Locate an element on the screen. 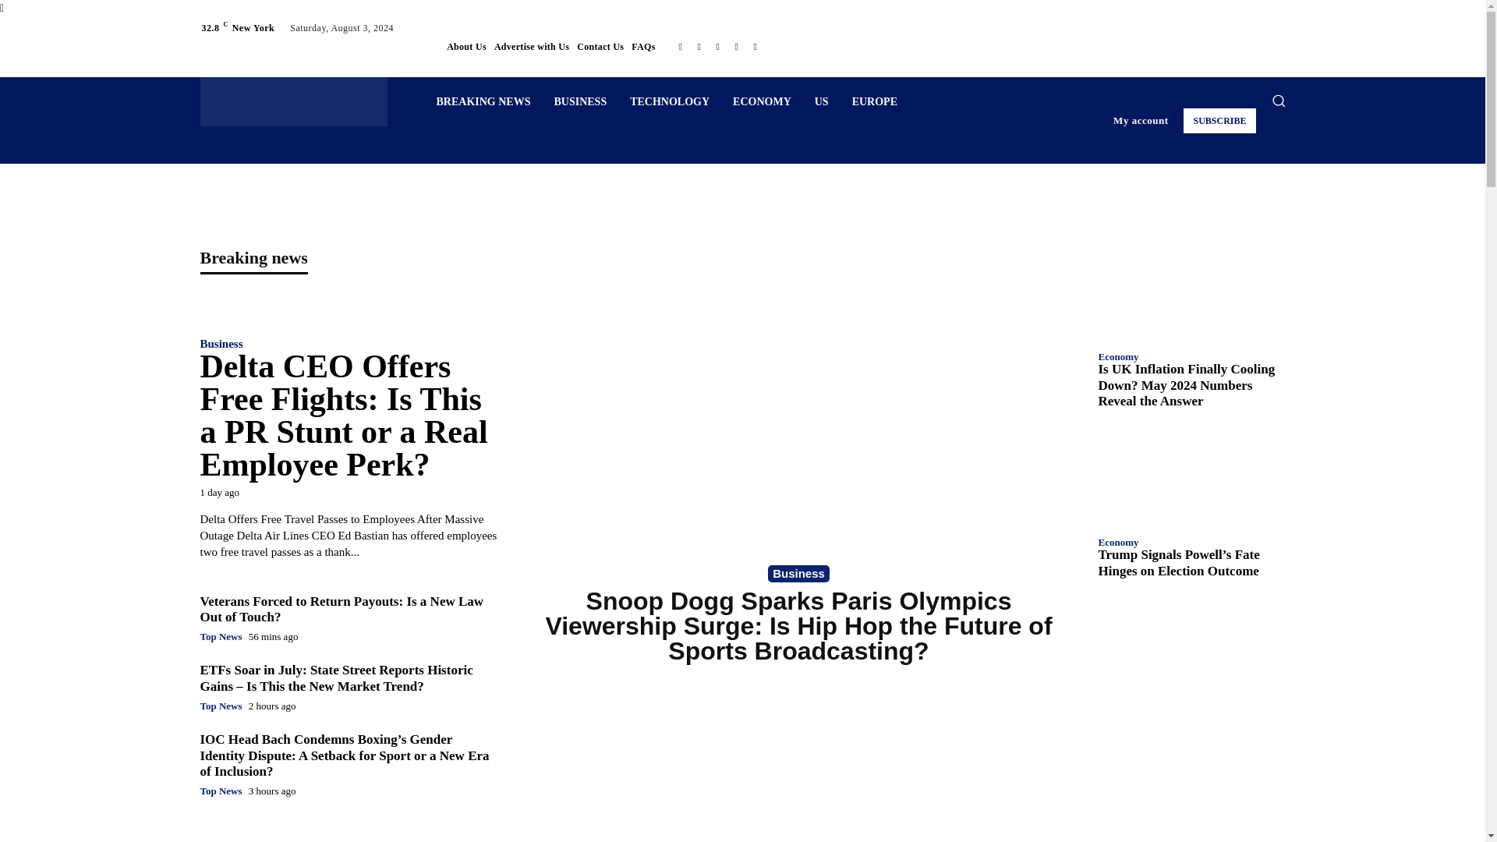 This screenshot has height=842, width=1497. TECHNOLOGY is located at coordinates (669, 101).